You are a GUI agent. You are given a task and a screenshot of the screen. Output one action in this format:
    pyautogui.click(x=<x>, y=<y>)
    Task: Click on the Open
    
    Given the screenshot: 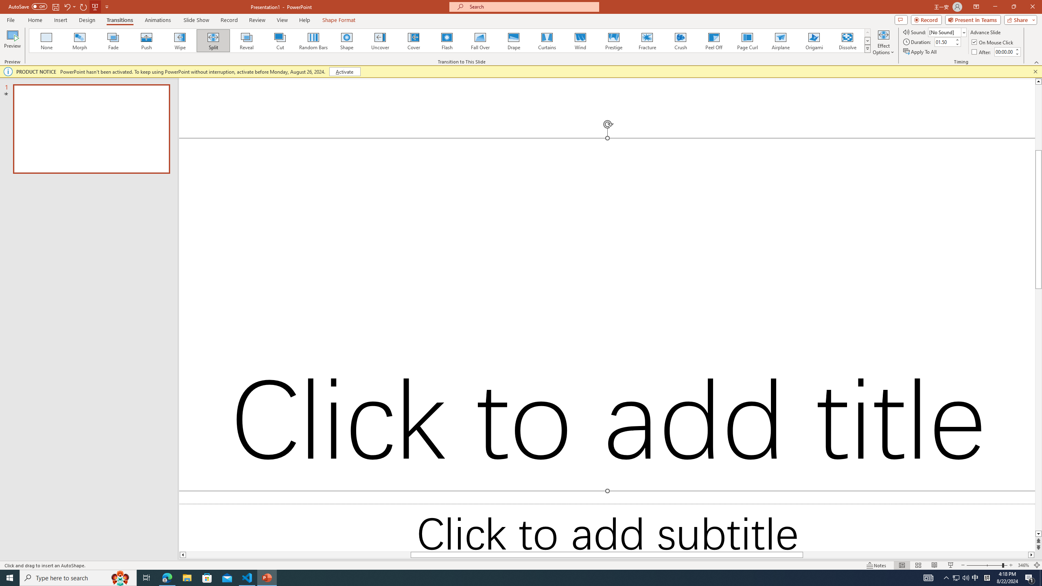 What is the action you would take?
    pyautogui.click(x=162, y=56)
    